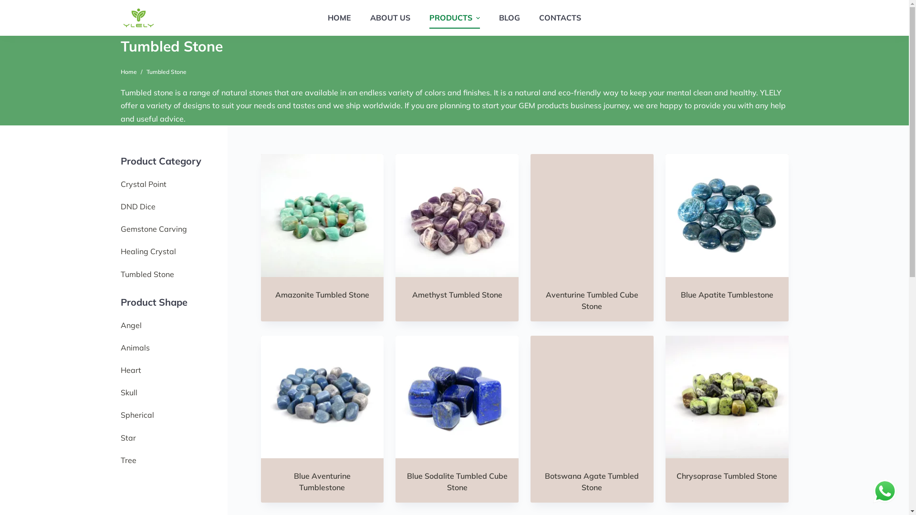 The image size is (916, 515). Describe the element at coordinates (323, 295) in the screenshot. I see `Amazonite Tumbled Stone` at that location.